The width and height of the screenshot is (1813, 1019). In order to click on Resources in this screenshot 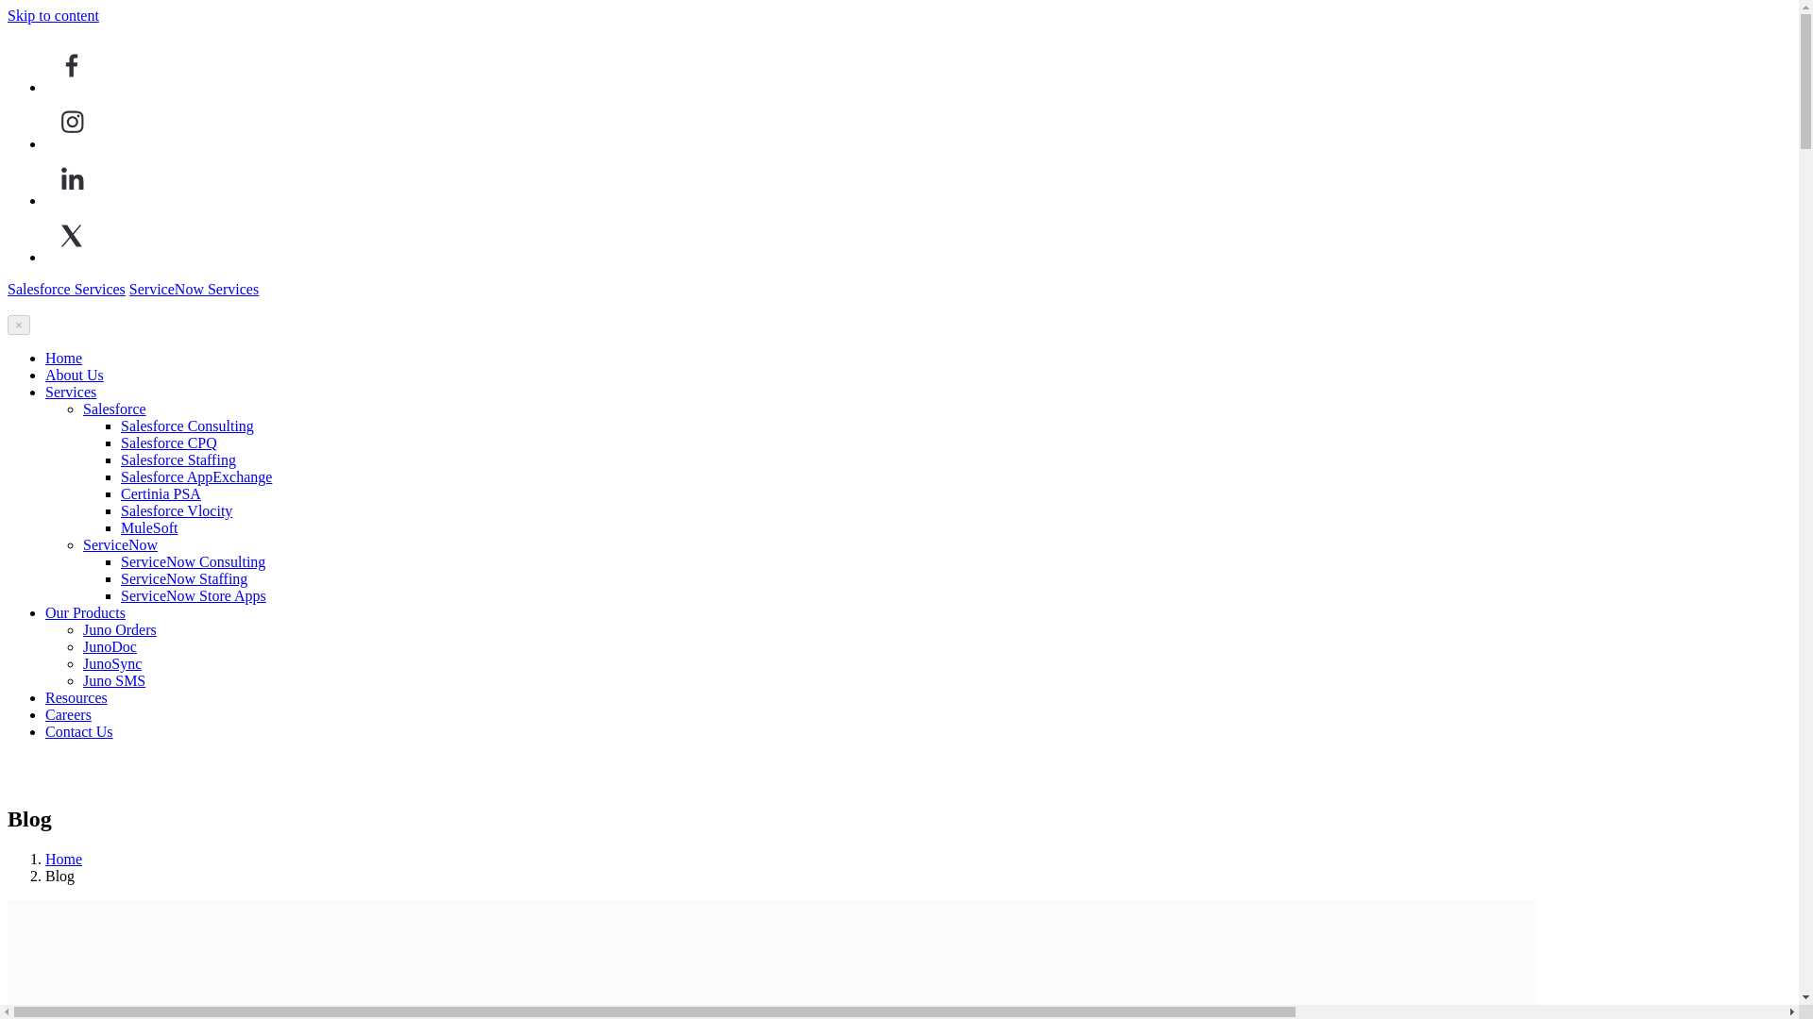, I will do `click(76, 698)`.